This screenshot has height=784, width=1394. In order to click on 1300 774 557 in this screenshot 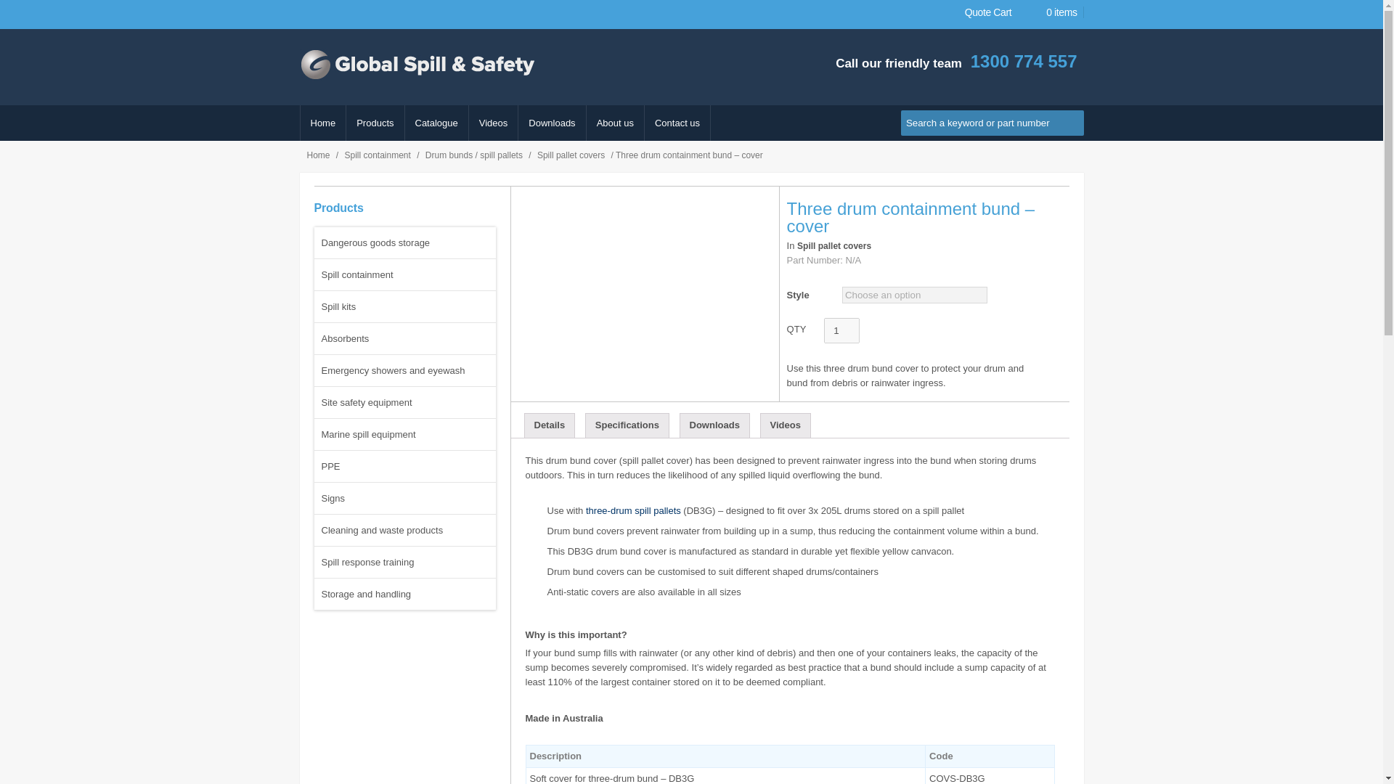, I will do `click(1024, 61)`.